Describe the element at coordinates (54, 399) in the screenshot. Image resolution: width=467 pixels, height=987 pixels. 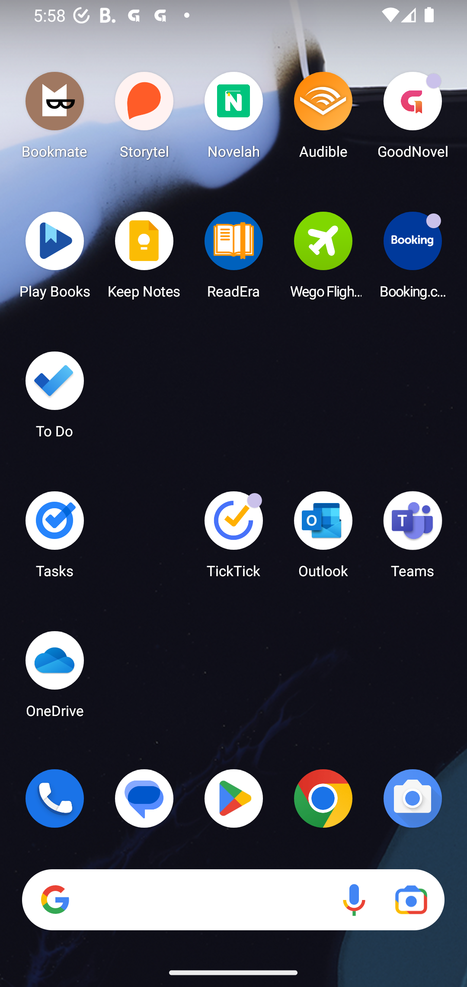
I see `To Do` at that location.